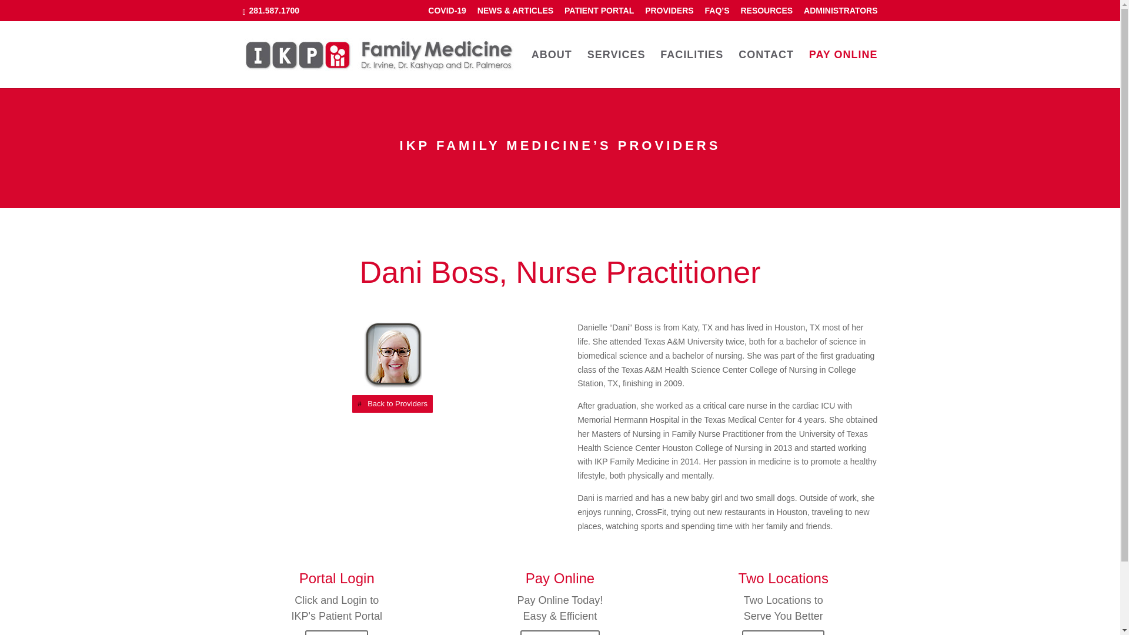 This screenshot has width=1129, height=635. Describe the element at coordinates (669, 13) in the screenshot. I see `PROVIDERS` at that location.